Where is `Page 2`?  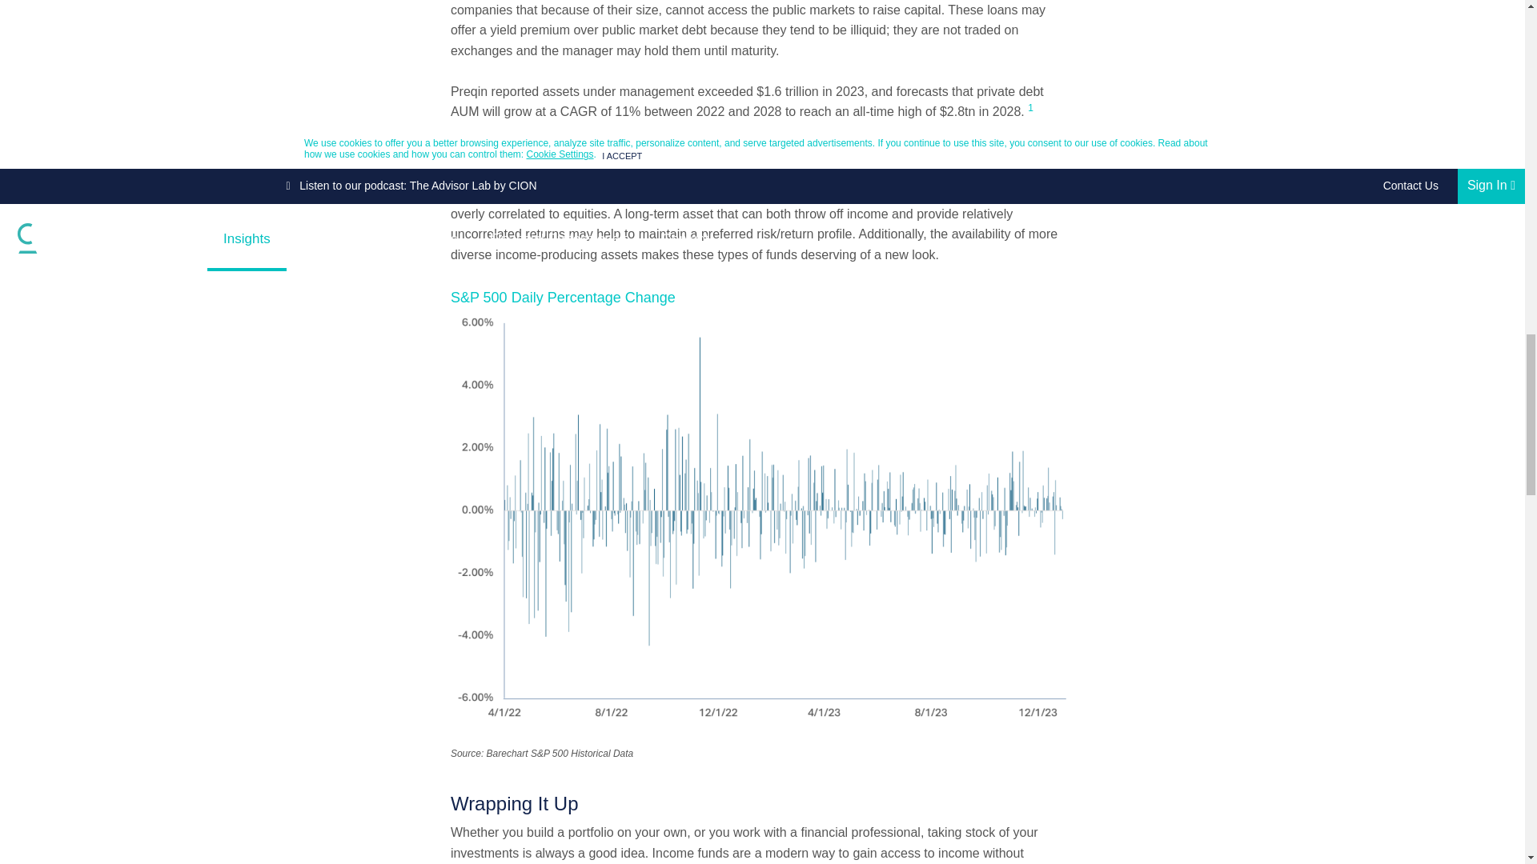
Page 2 is located at coordinates (762, 843).